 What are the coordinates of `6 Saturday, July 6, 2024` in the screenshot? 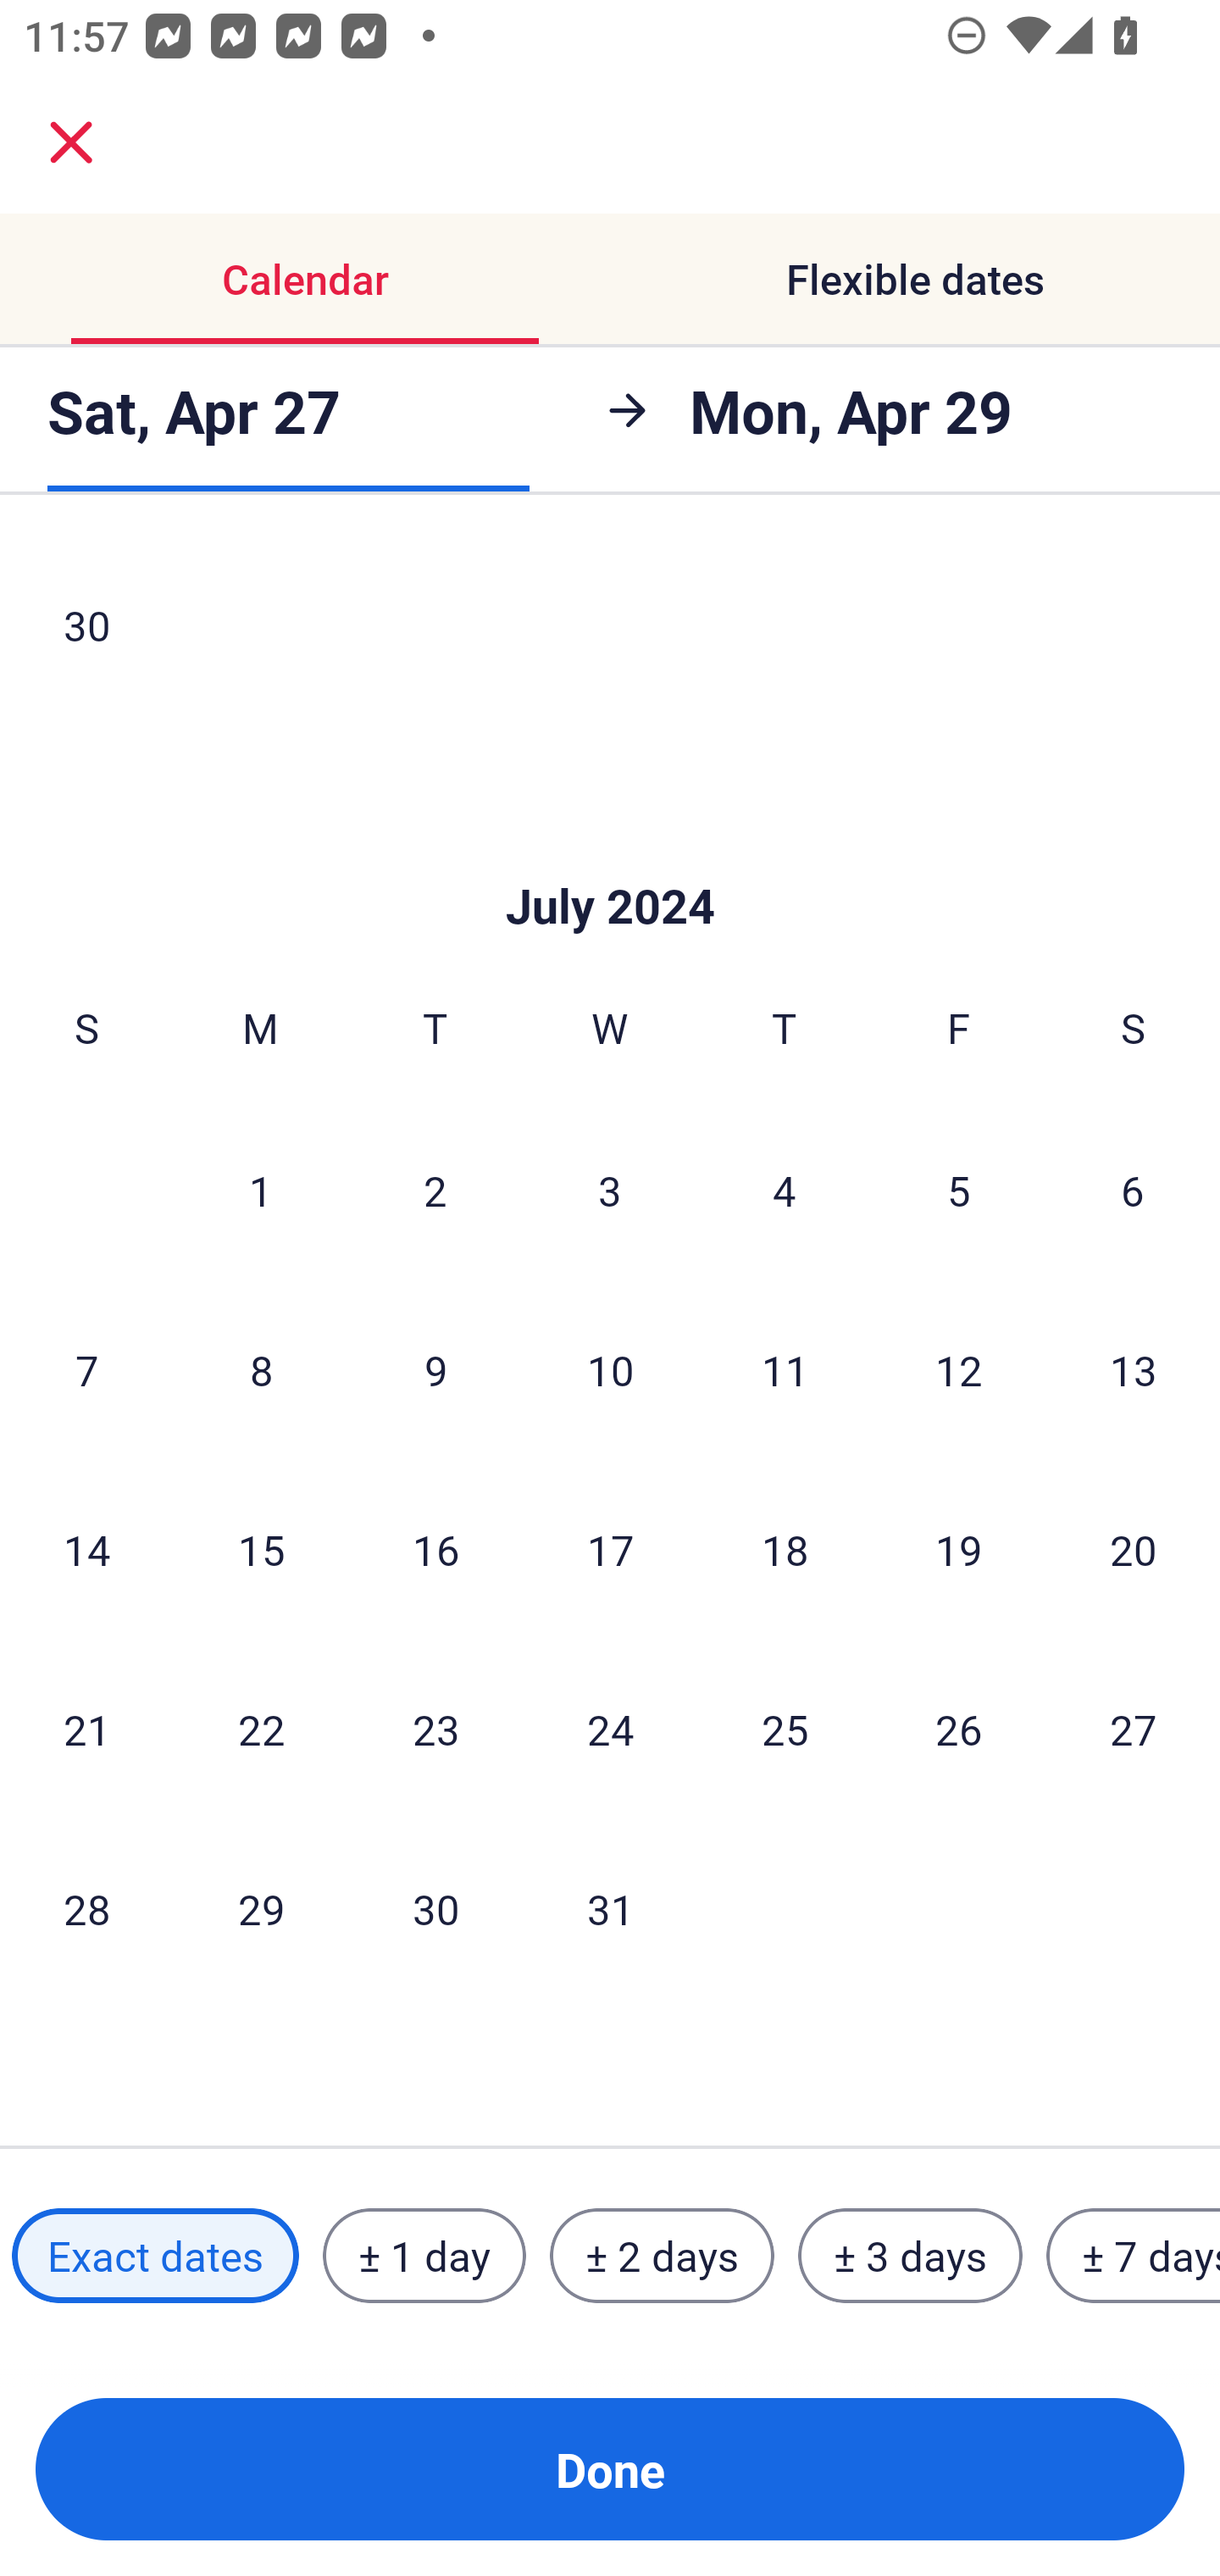 It's located at (1133, 1190).